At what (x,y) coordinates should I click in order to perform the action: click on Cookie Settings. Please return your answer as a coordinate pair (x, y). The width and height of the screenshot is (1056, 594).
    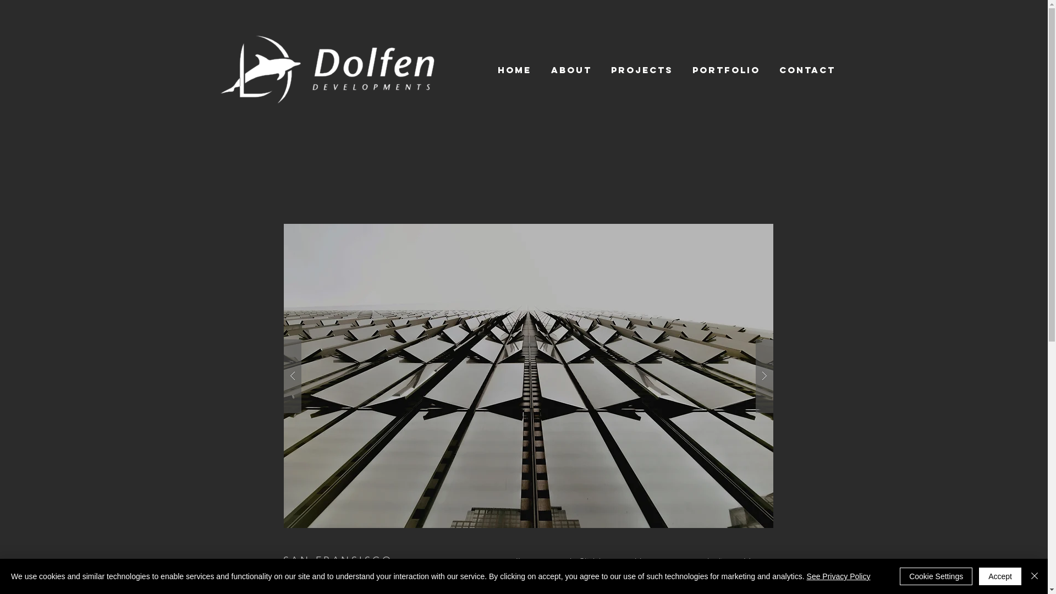
    Looking at the image, I should click on (936, 576).